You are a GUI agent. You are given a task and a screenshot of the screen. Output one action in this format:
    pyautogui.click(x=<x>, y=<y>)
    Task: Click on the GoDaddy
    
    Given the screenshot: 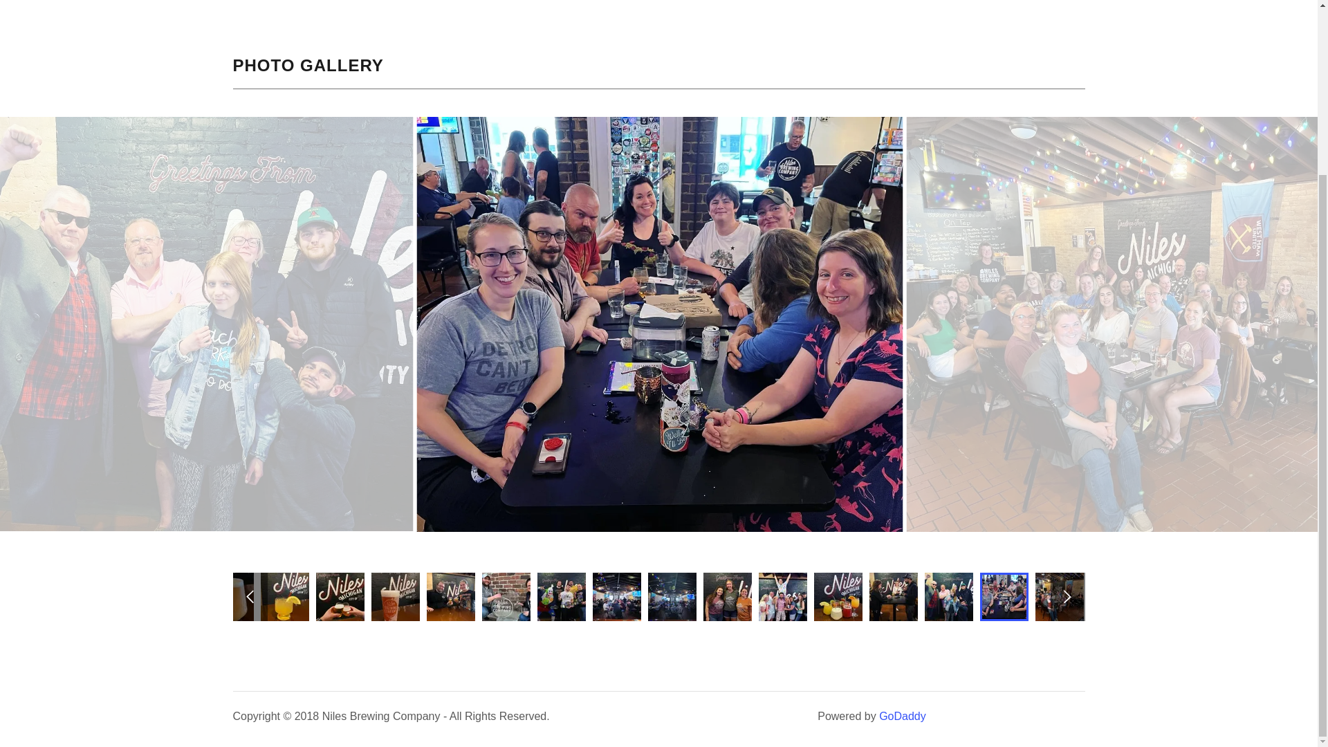 What is the action you would take?
    pyautogui.click(x=902, y=717)
    